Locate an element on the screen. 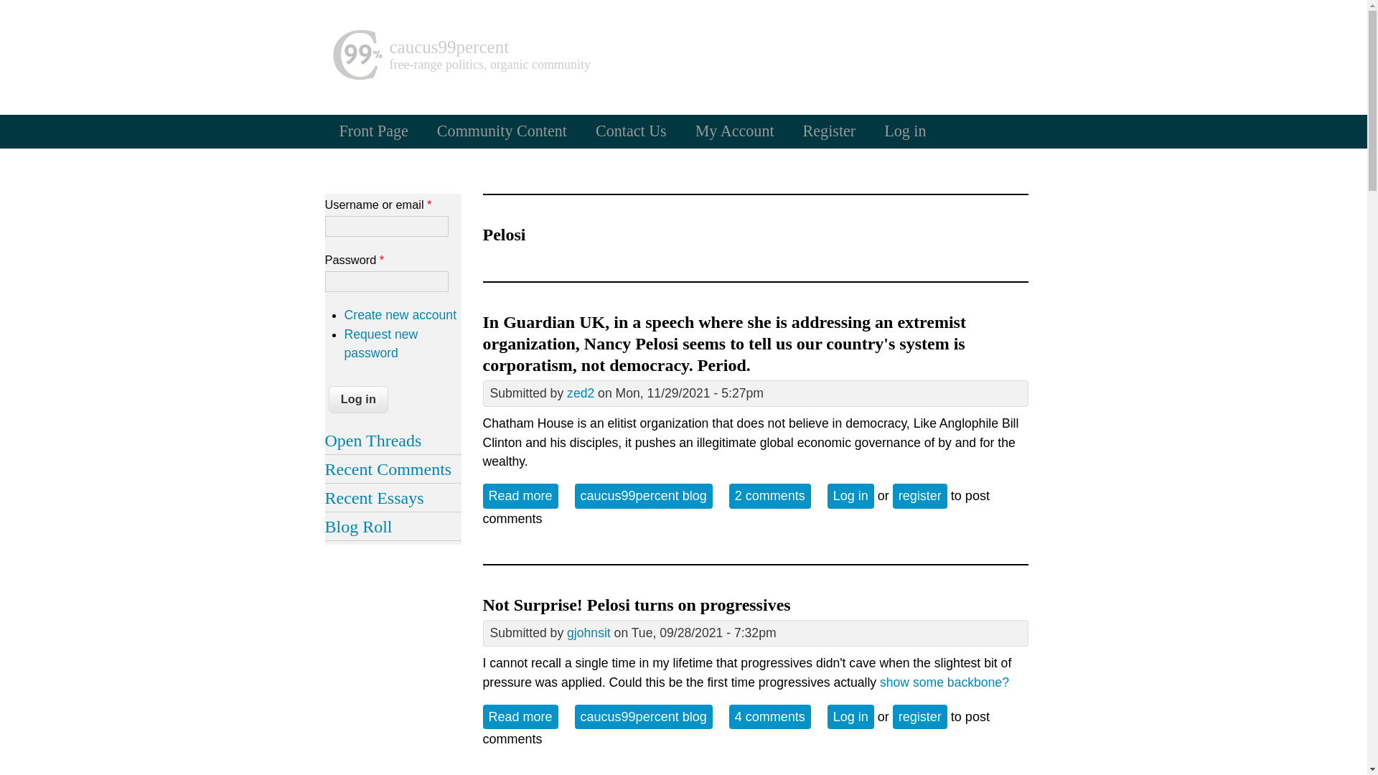  Front Page is located at coordinates (520, 716).